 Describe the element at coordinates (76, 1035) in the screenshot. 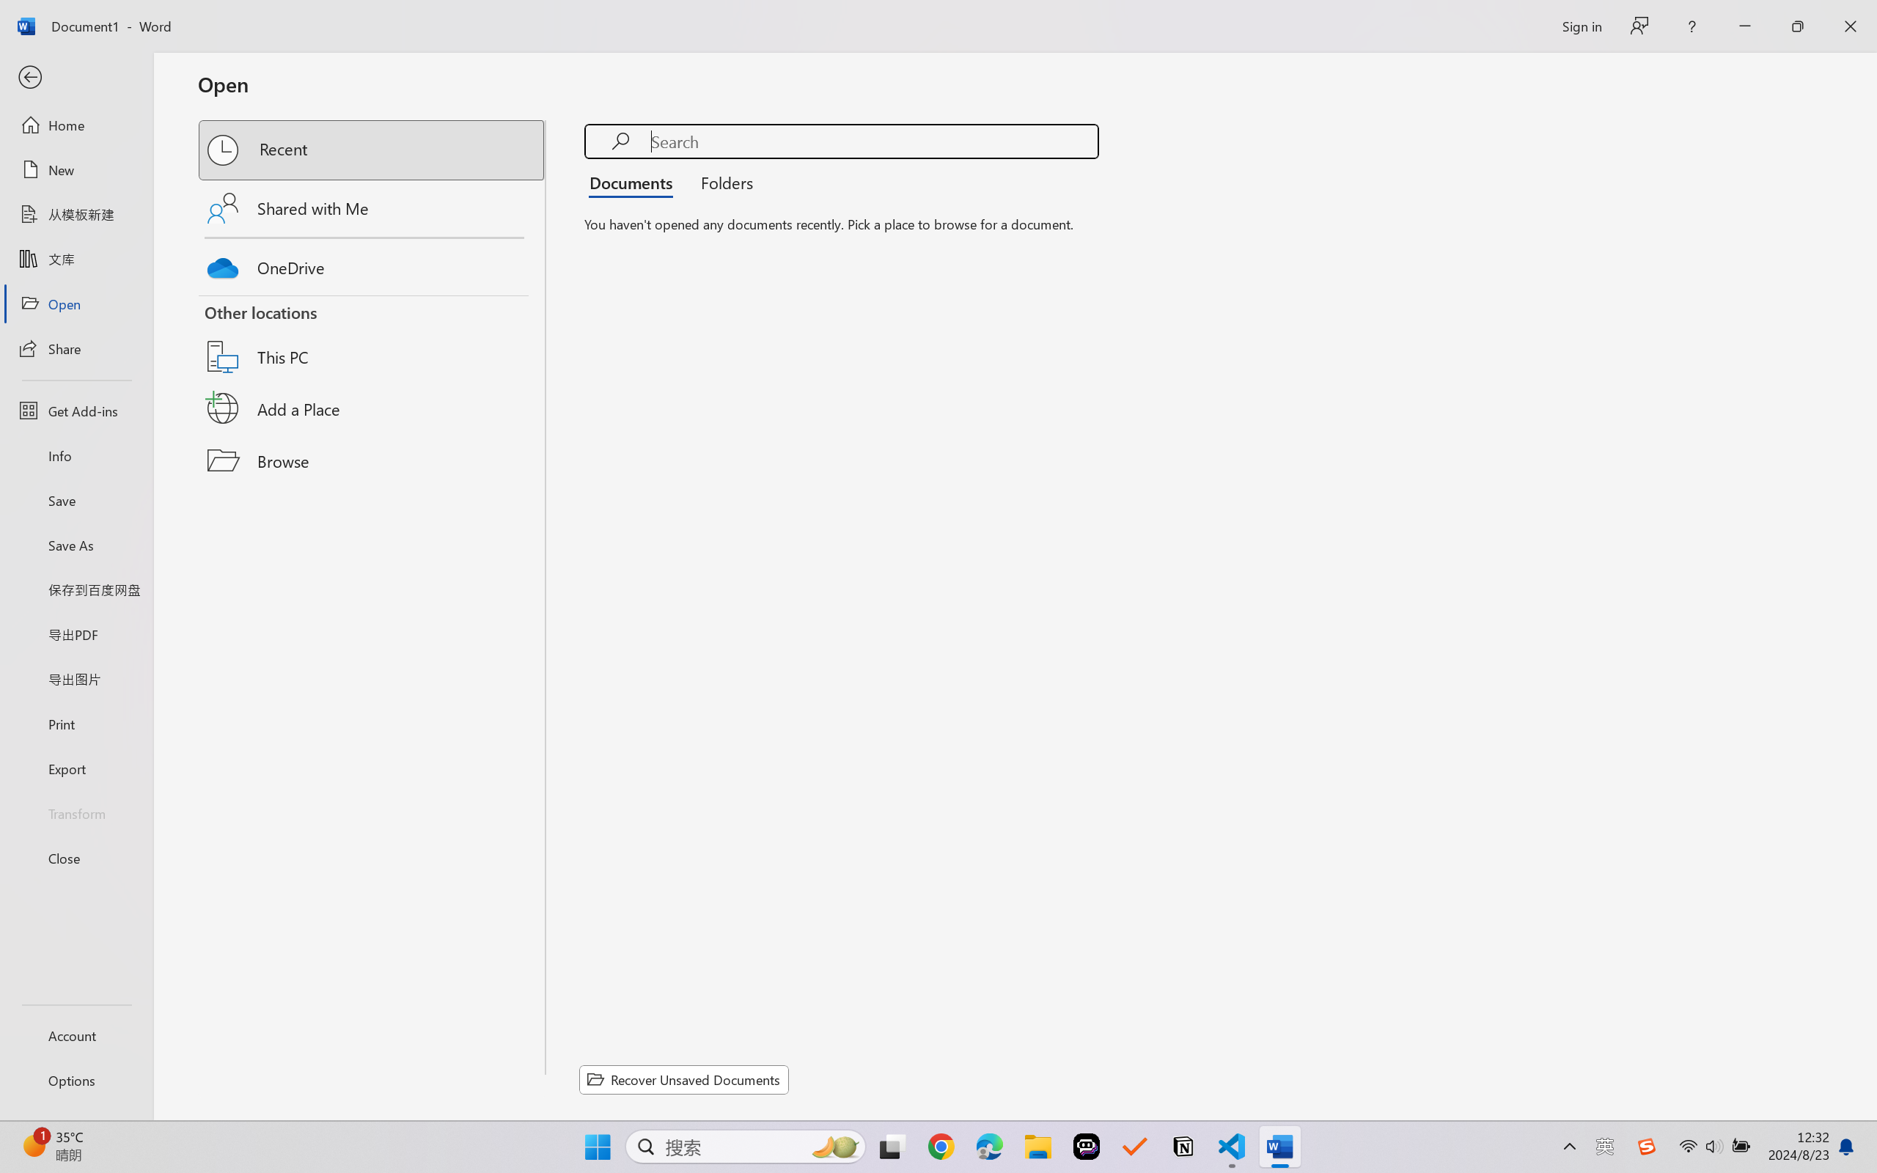

I see `Account` at that location.